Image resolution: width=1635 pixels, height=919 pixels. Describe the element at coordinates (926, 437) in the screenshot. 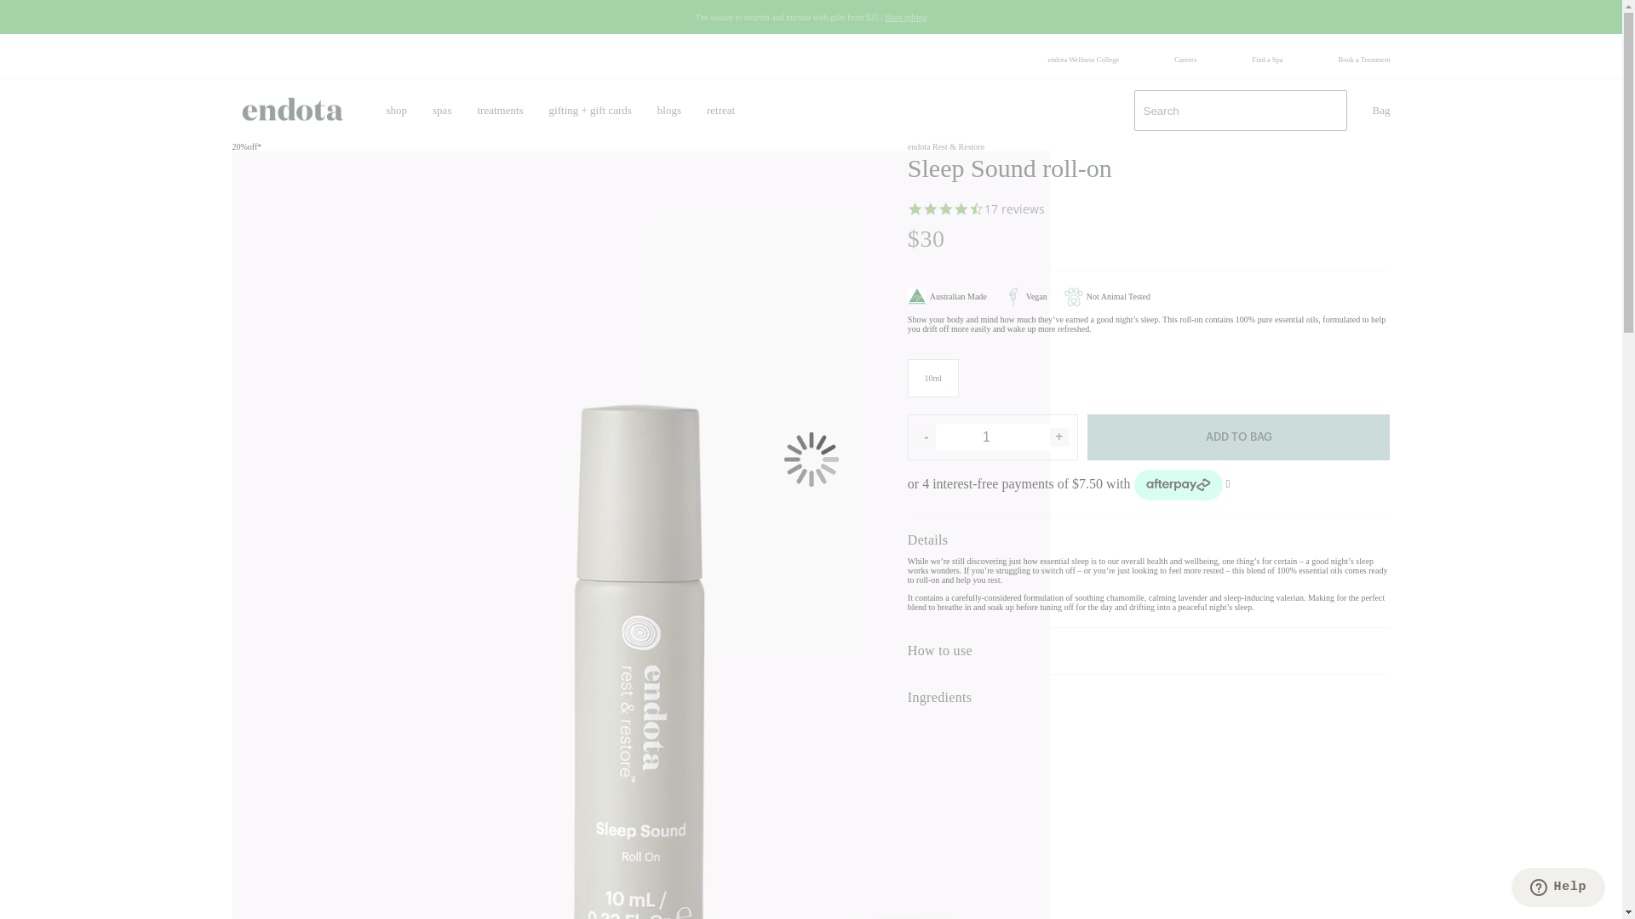

I see `-` at that location.